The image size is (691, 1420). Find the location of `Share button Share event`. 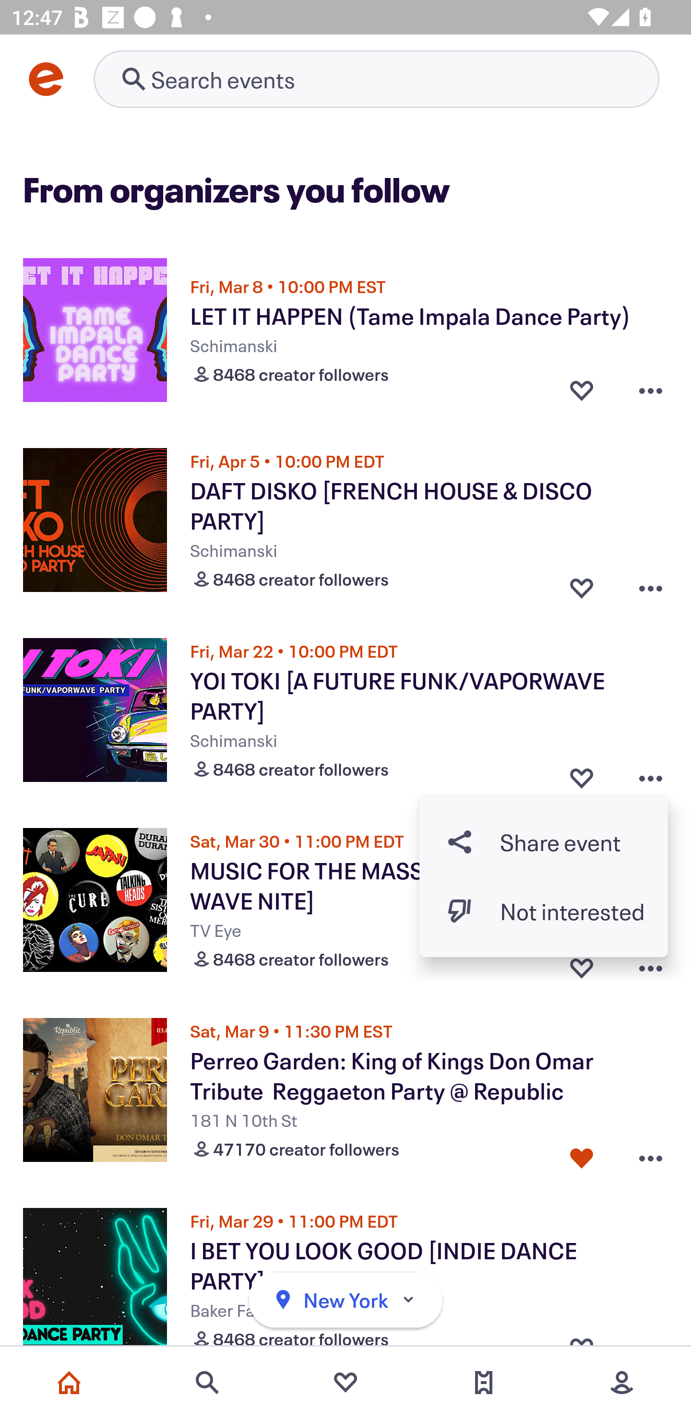

Share button Share event is located at coordinates (544, 842).